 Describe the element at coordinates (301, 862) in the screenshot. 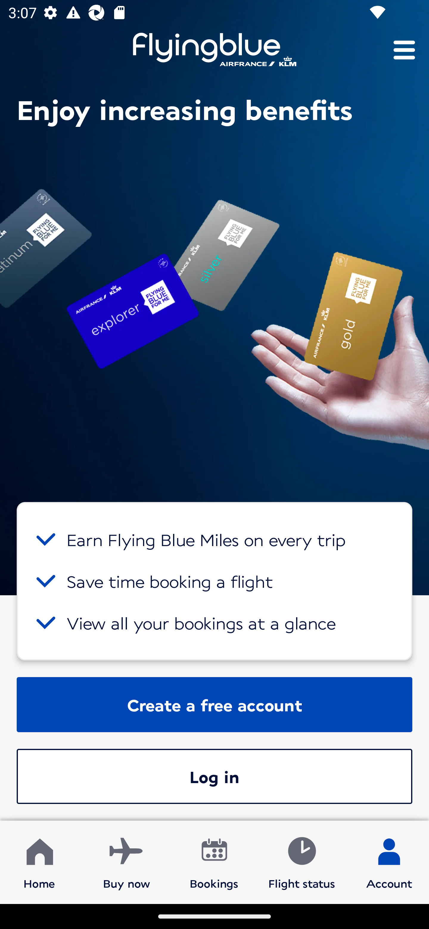

I see `Flight status` at that location.